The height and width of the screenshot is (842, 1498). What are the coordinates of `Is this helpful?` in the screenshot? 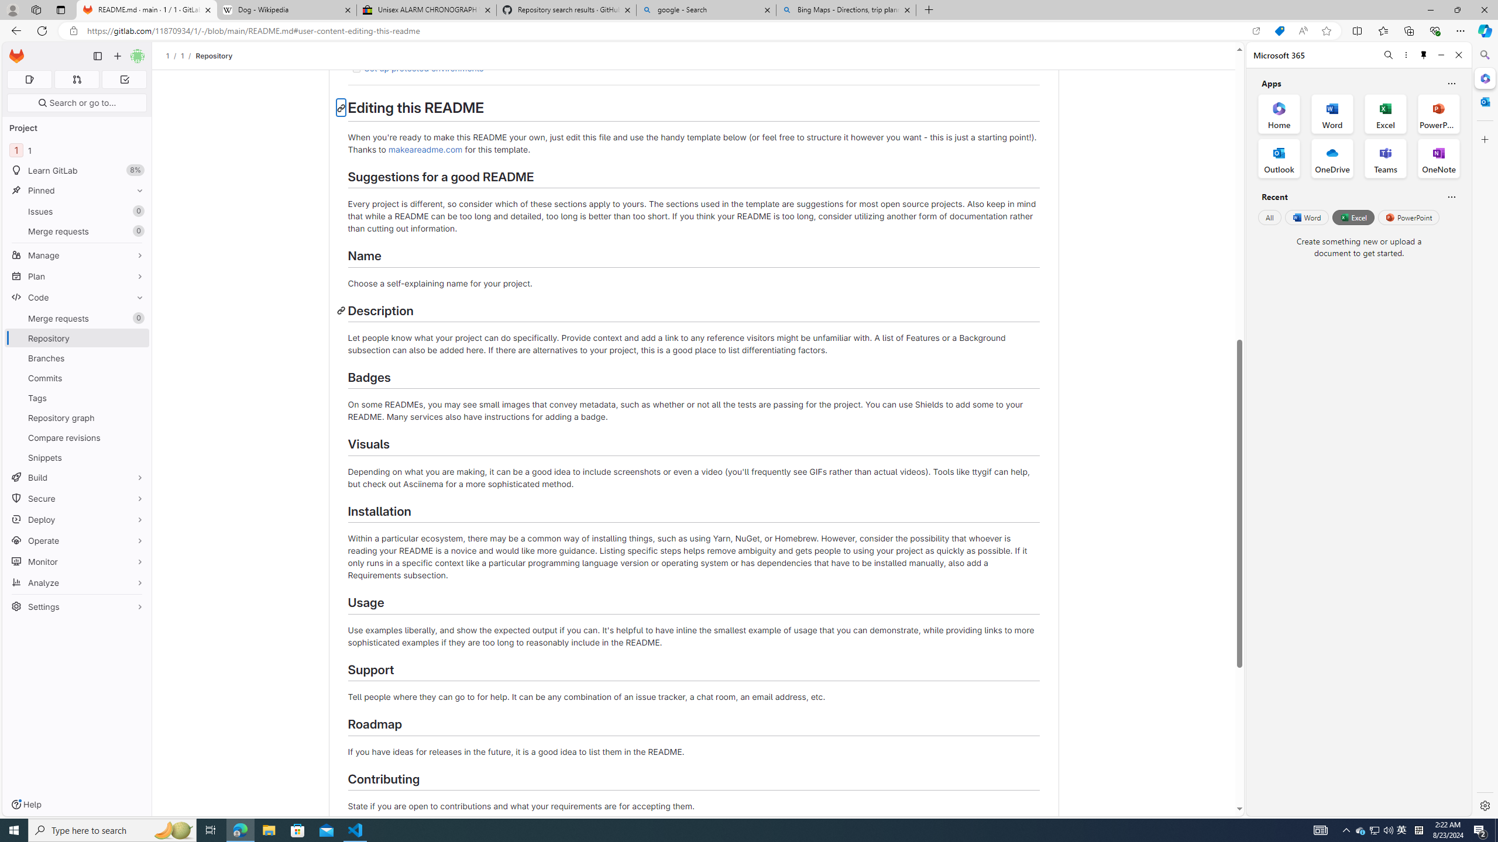 It's located at (1451, 196).